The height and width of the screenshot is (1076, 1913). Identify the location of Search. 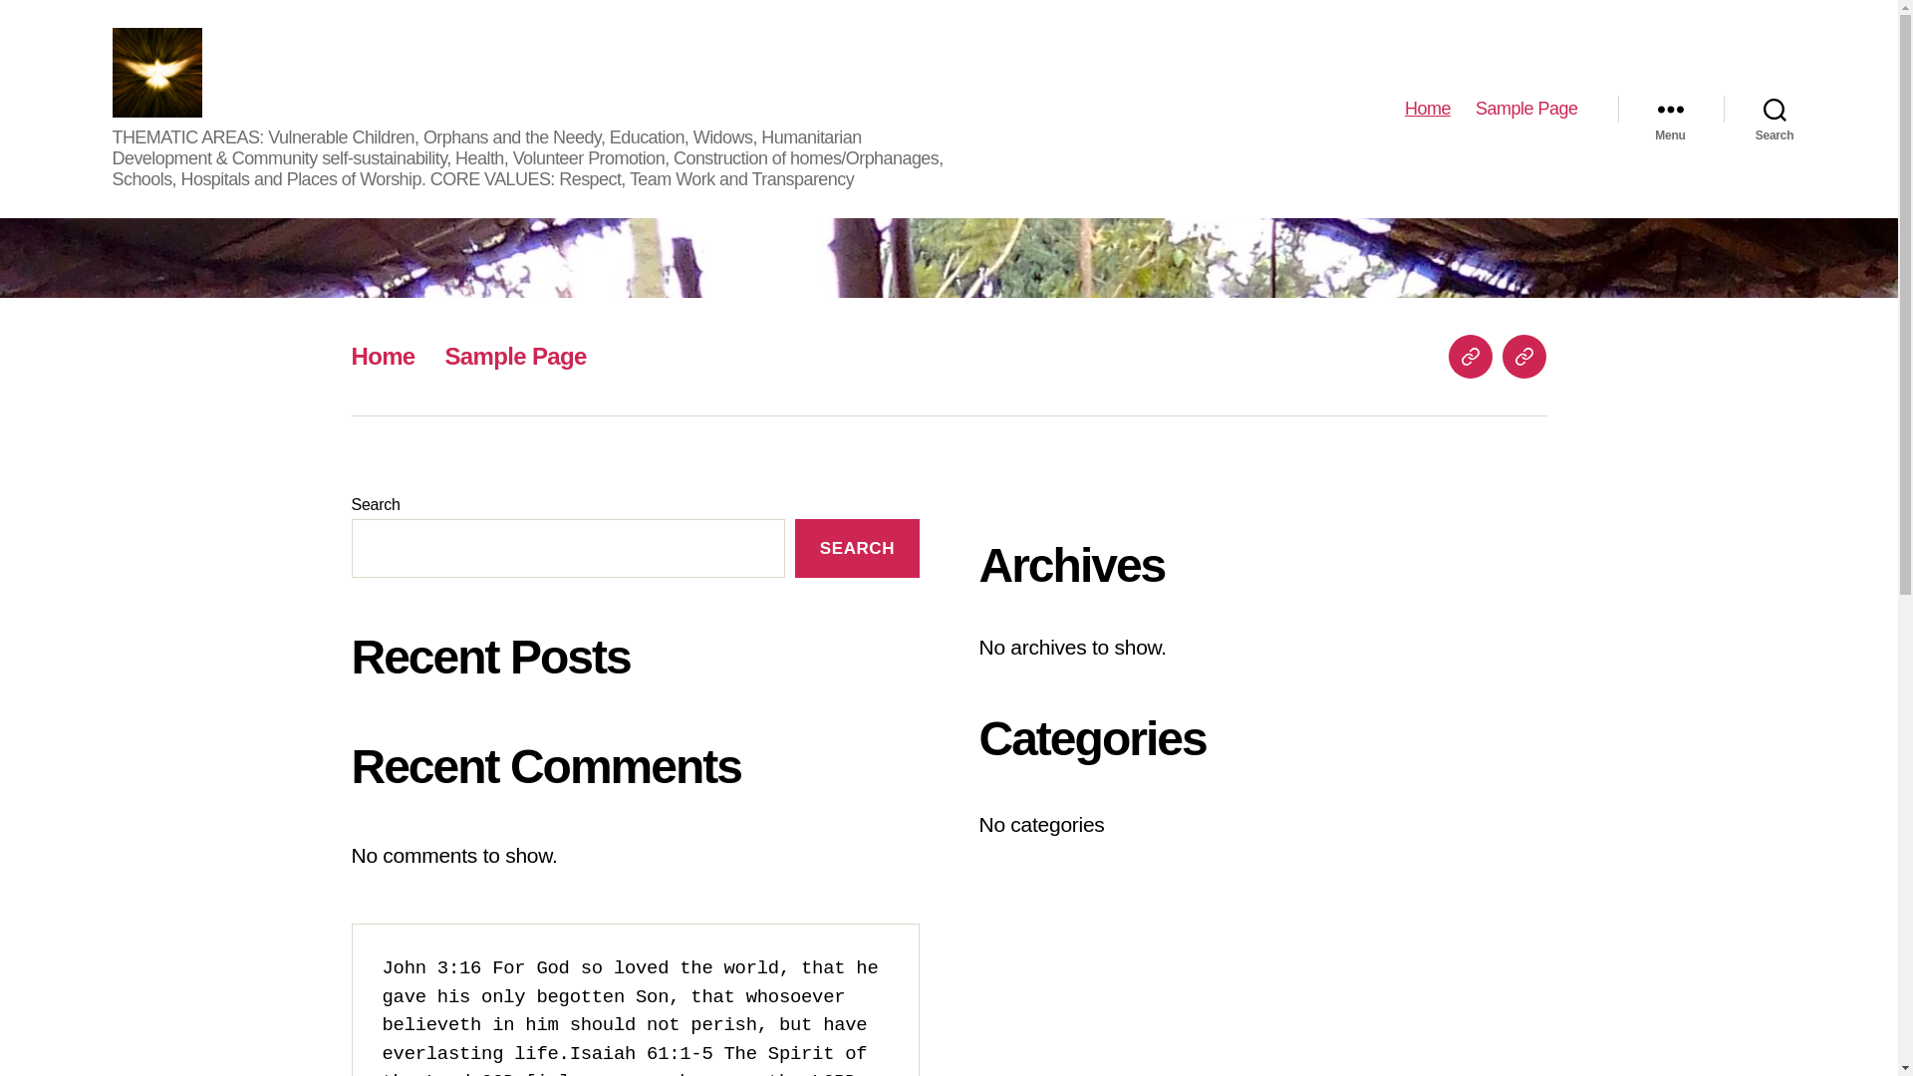
(1776, 110).